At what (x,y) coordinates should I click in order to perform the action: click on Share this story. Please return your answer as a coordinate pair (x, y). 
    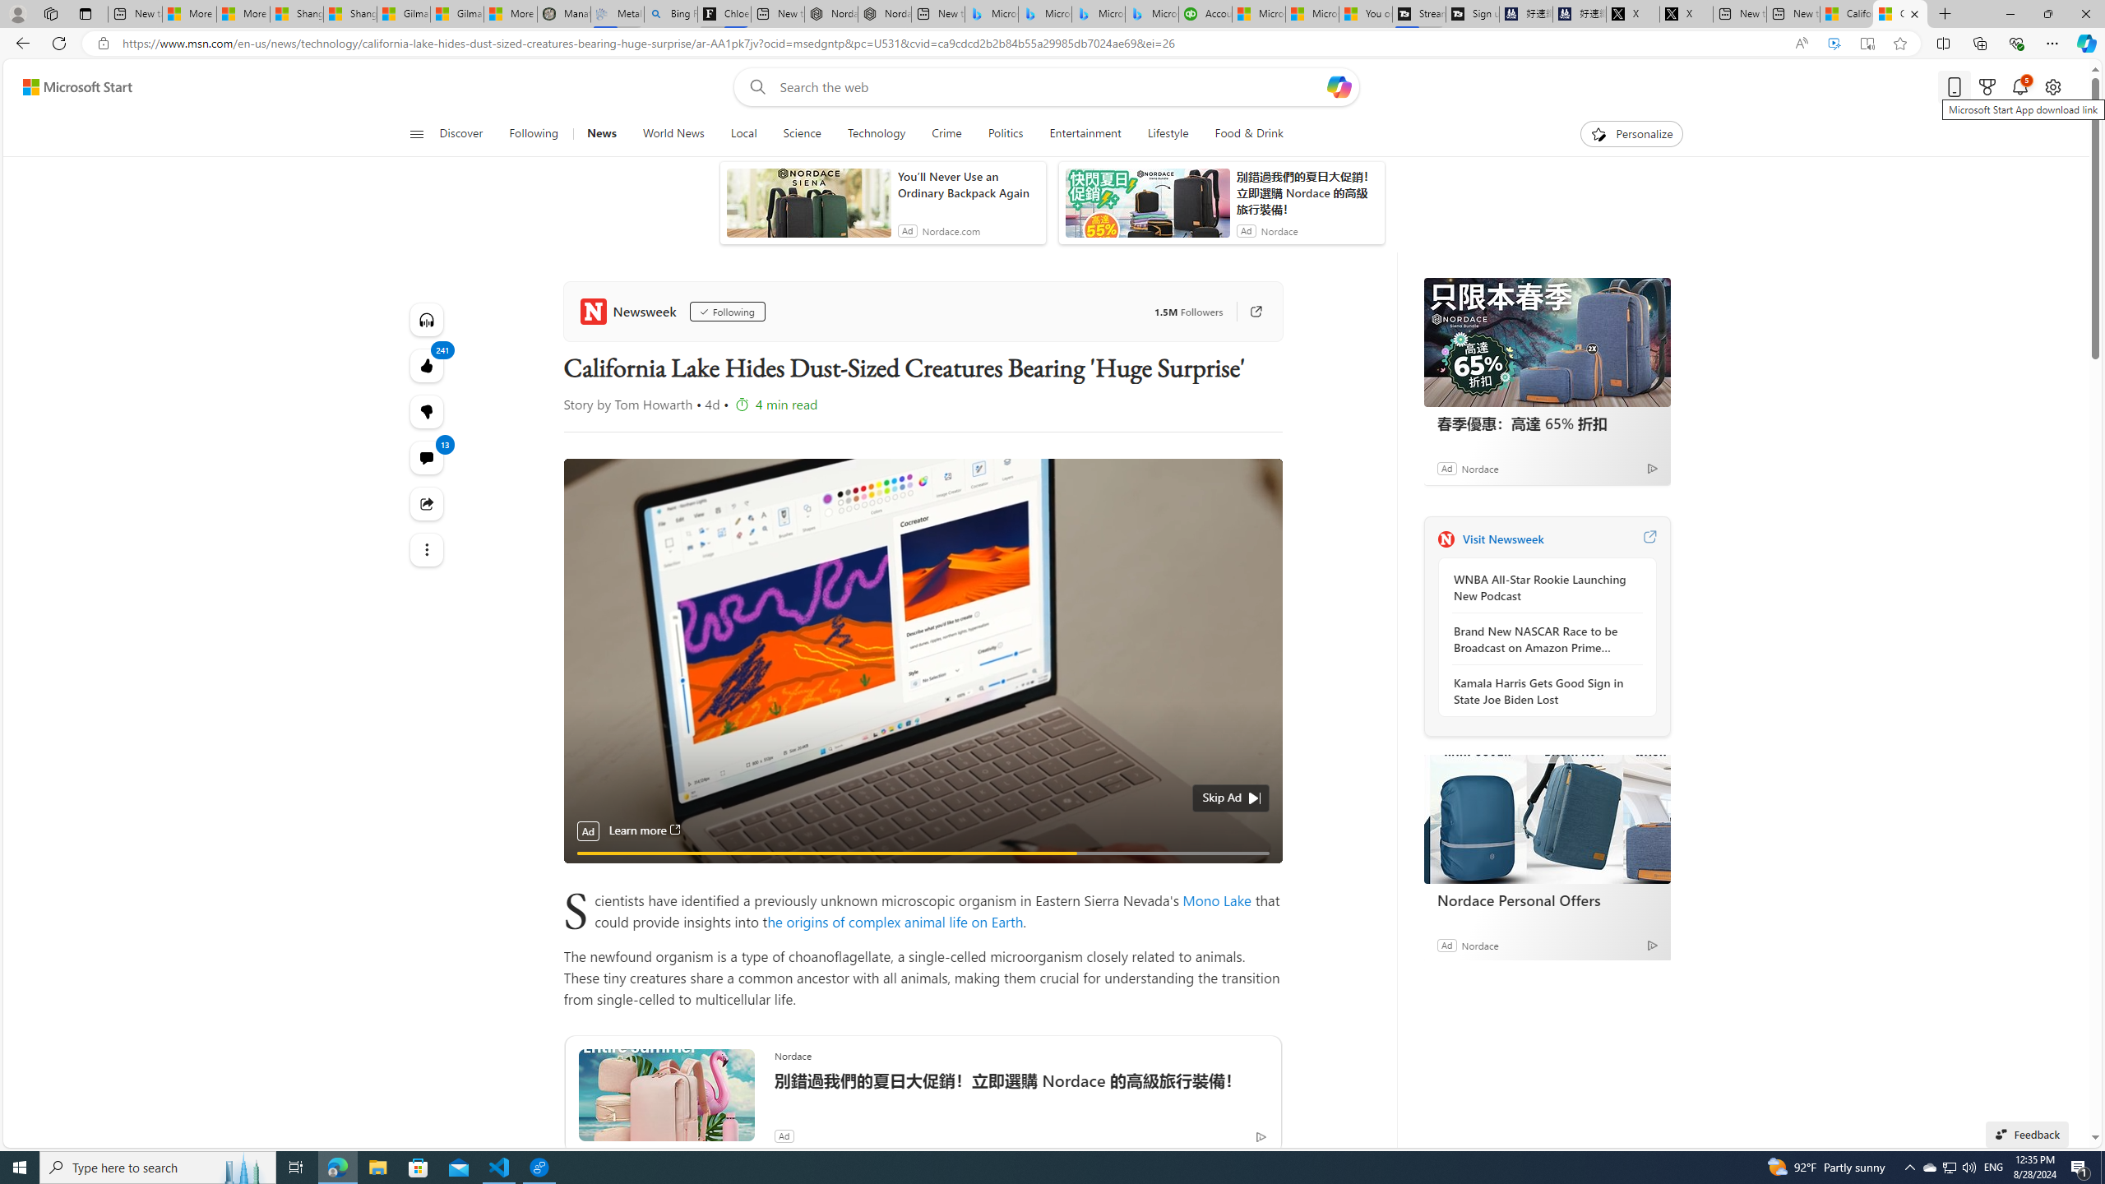
    Looking at the image, I should click on (428, 503).